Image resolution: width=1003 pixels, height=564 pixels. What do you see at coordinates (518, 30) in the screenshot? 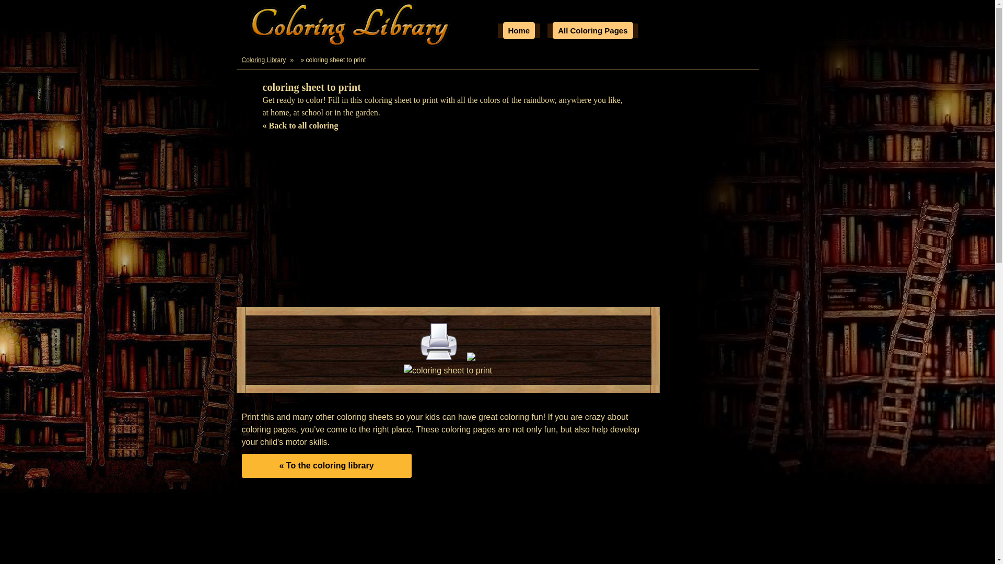
I see `Free printable coloring pages` at bounding box center [518, 30].